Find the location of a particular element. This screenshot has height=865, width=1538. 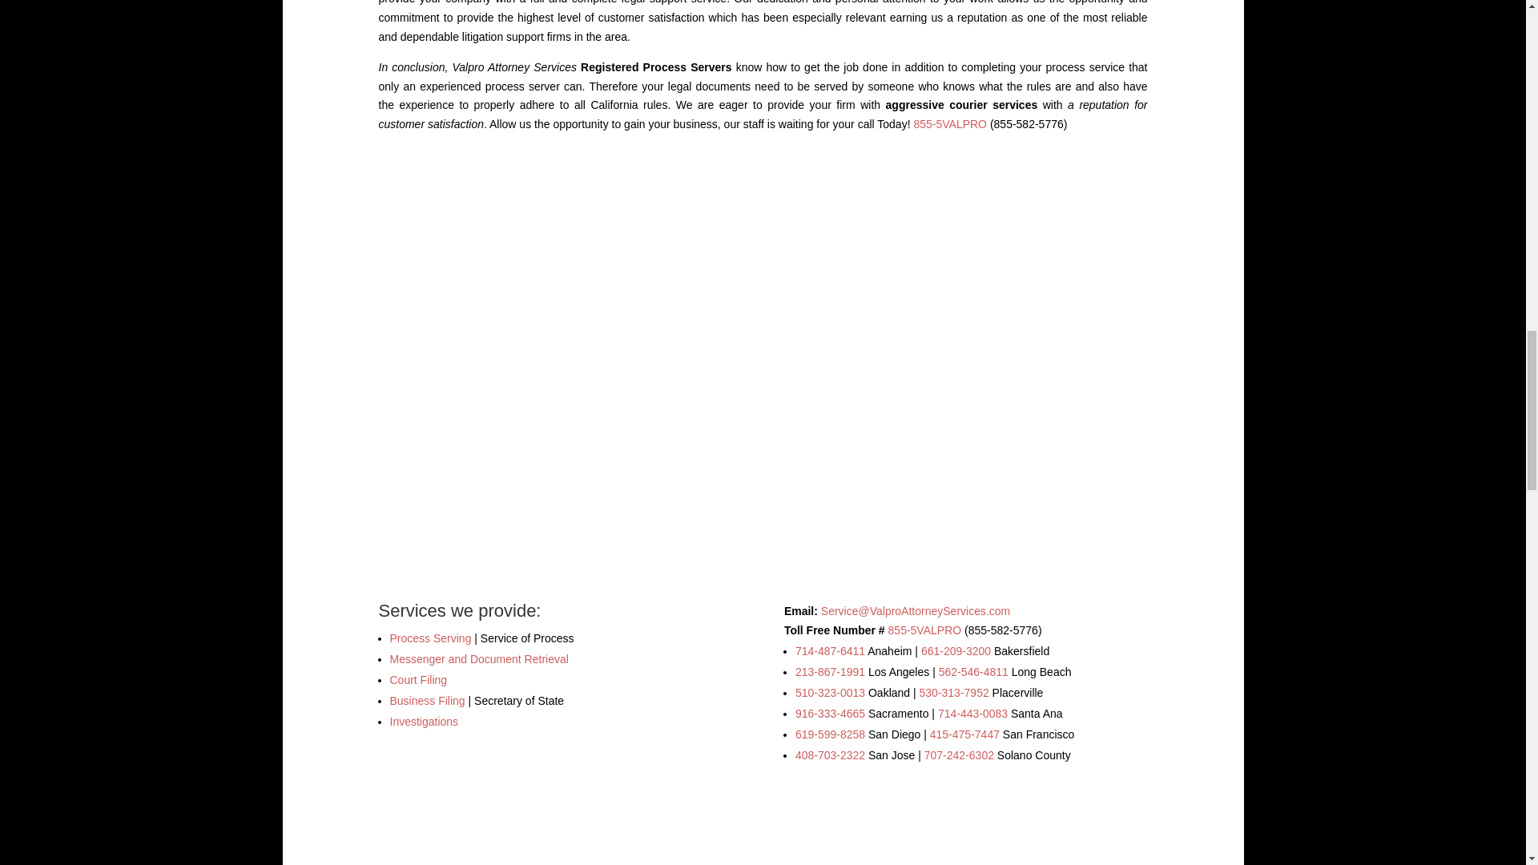

916-333-4665 is located at coordinates (830, 713).